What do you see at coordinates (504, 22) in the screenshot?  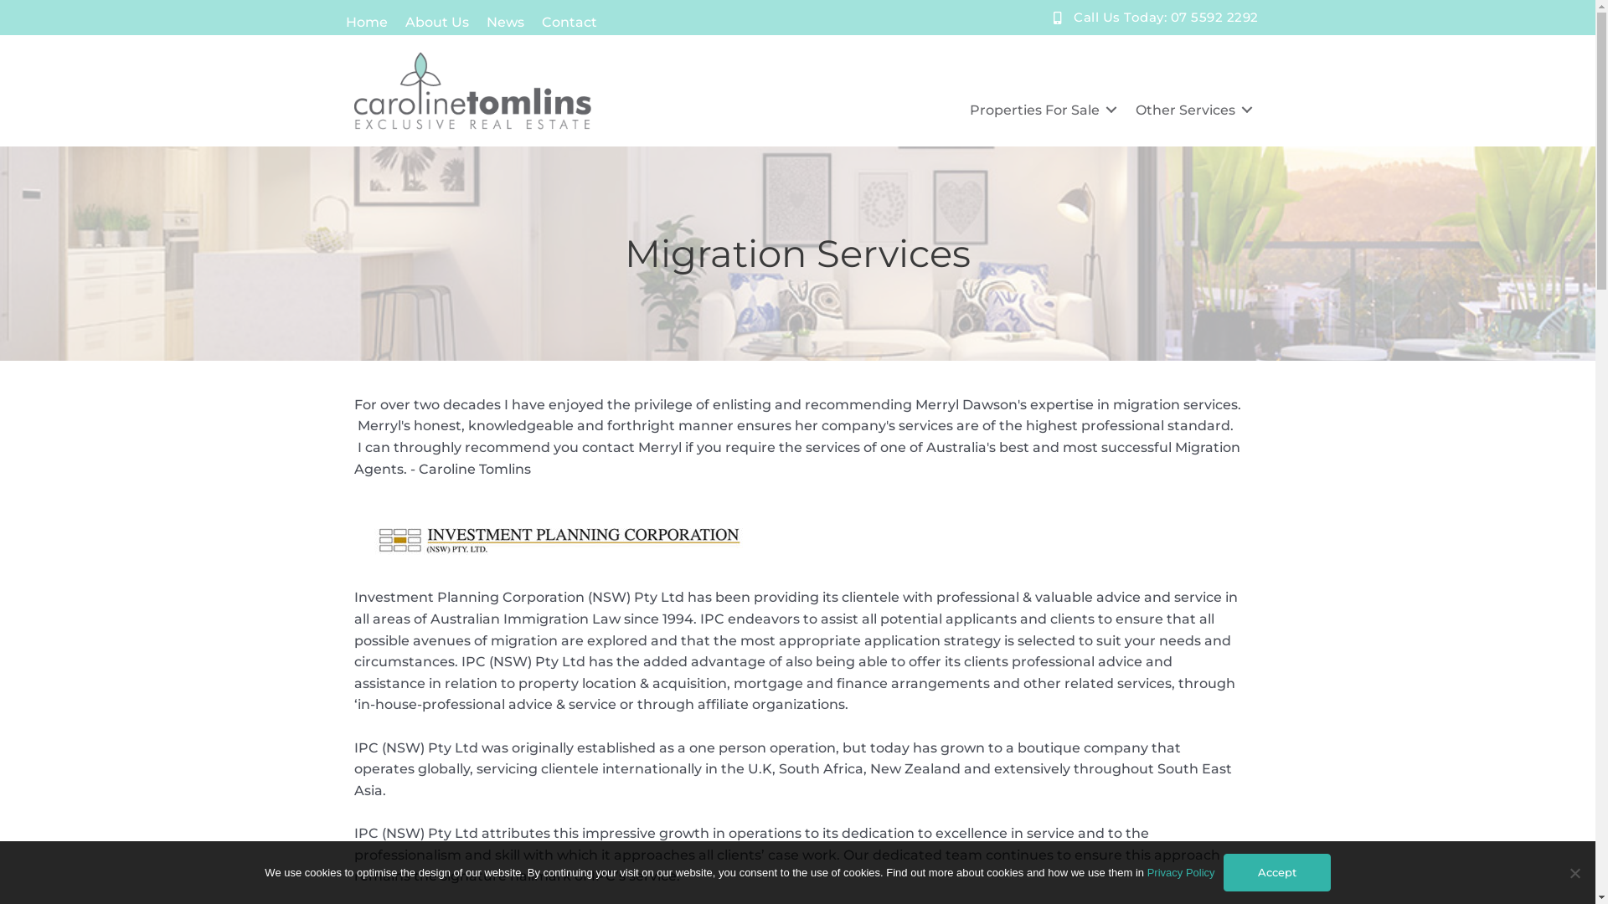 I see `News` at bounding box center [504, 22].